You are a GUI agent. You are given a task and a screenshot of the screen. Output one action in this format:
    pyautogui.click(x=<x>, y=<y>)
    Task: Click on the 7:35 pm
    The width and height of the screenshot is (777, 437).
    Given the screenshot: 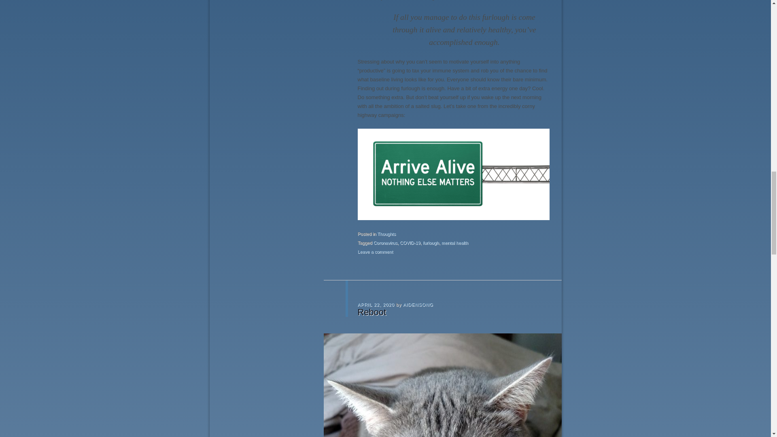 What is the action you would take?
    pyautogui.click(x=376, y=305)
    